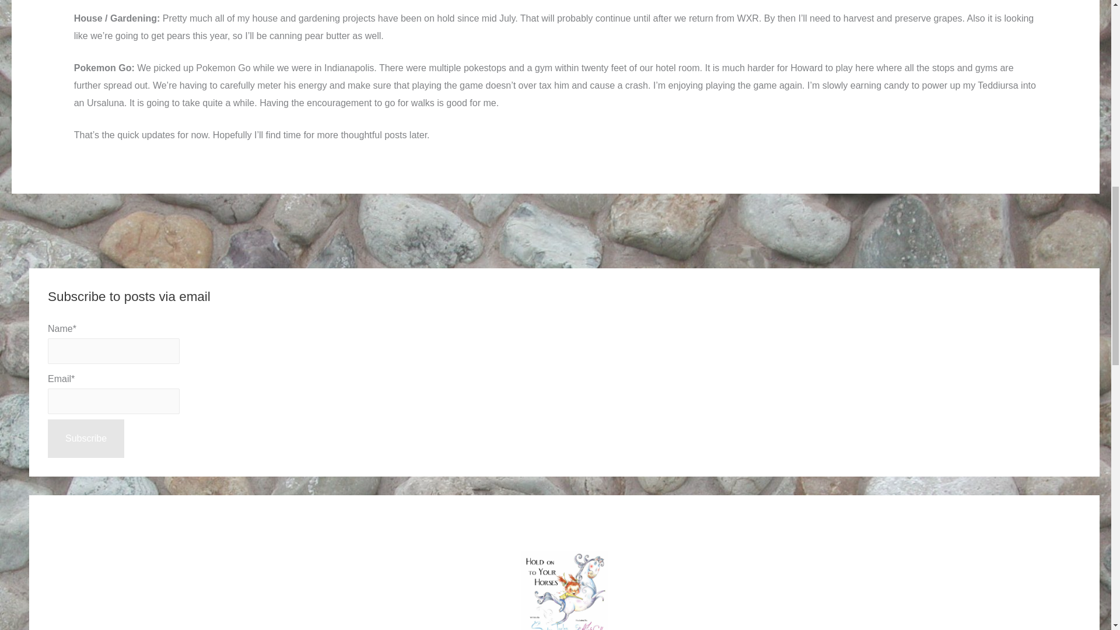 The image size is (1120, 630). I want to click on Subscribe, so click(86, 439).